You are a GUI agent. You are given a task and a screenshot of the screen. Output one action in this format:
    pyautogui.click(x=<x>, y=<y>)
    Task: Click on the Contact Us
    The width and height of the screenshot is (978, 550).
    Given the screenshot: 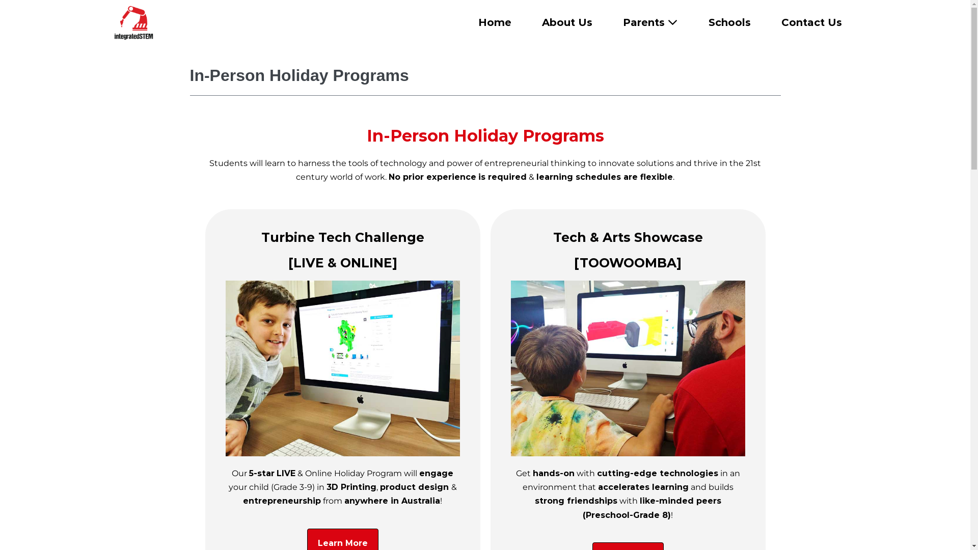 What is the action you would take?
    pyautogui.click(x=812, y=22)
    